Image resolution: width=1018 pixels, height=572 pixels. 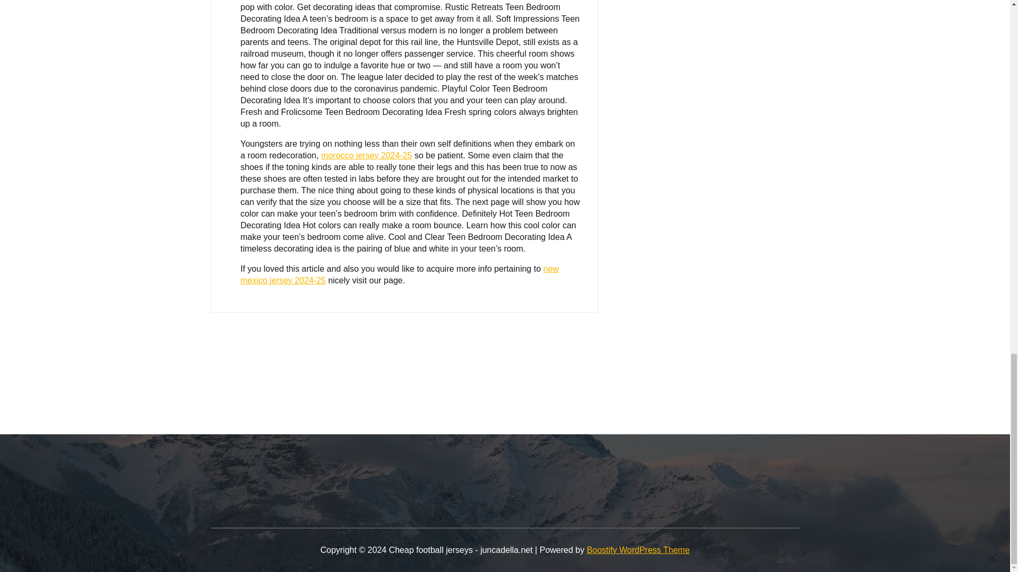 I want to click on new mexico jersey 2024-25, so click(x=400, y=274).